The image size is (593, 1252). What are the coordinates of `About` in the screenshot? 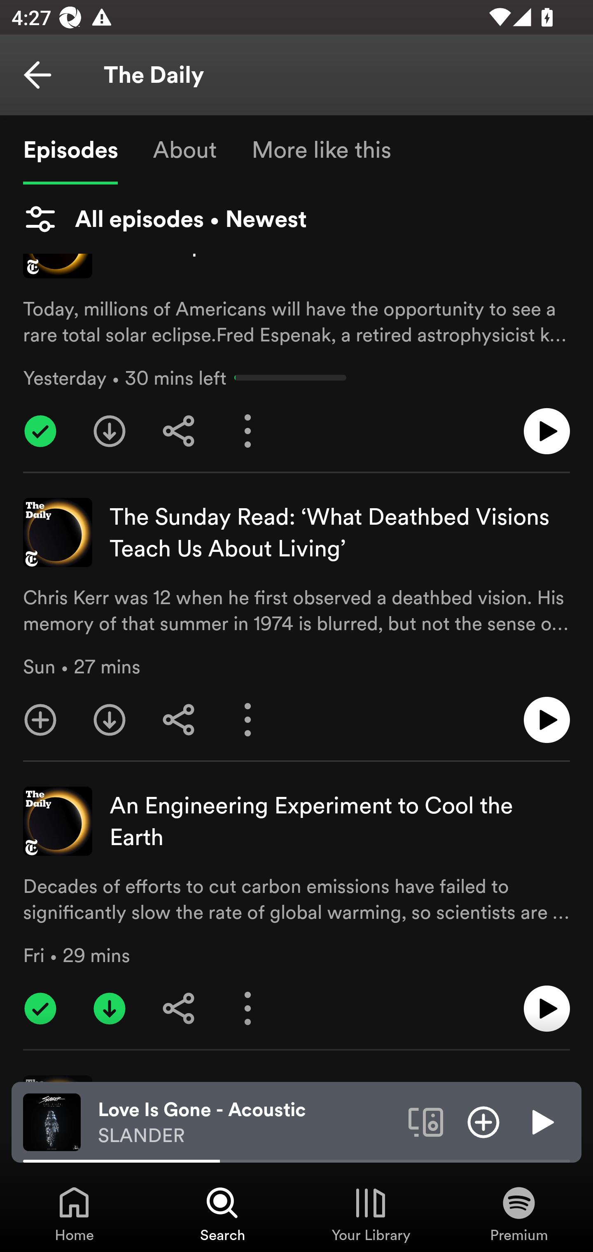 It's located at (184, 149).